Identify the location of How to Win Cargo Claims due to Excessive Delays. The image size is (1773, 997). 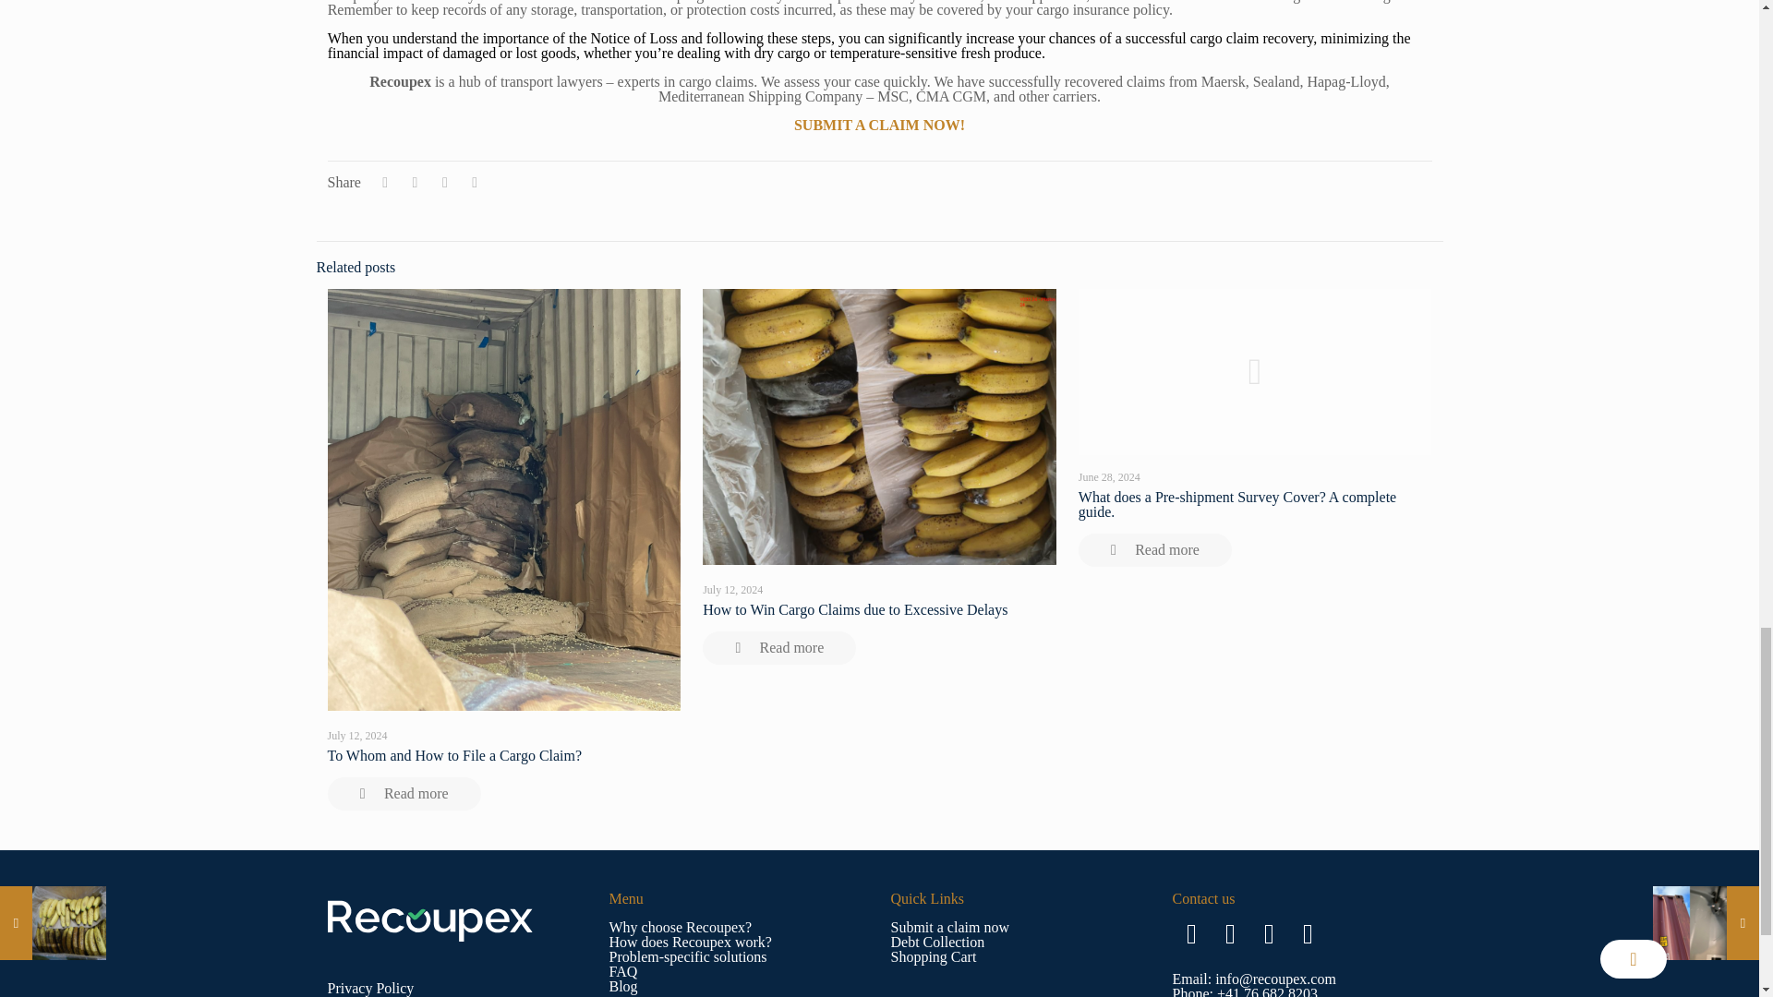
(854, 609).